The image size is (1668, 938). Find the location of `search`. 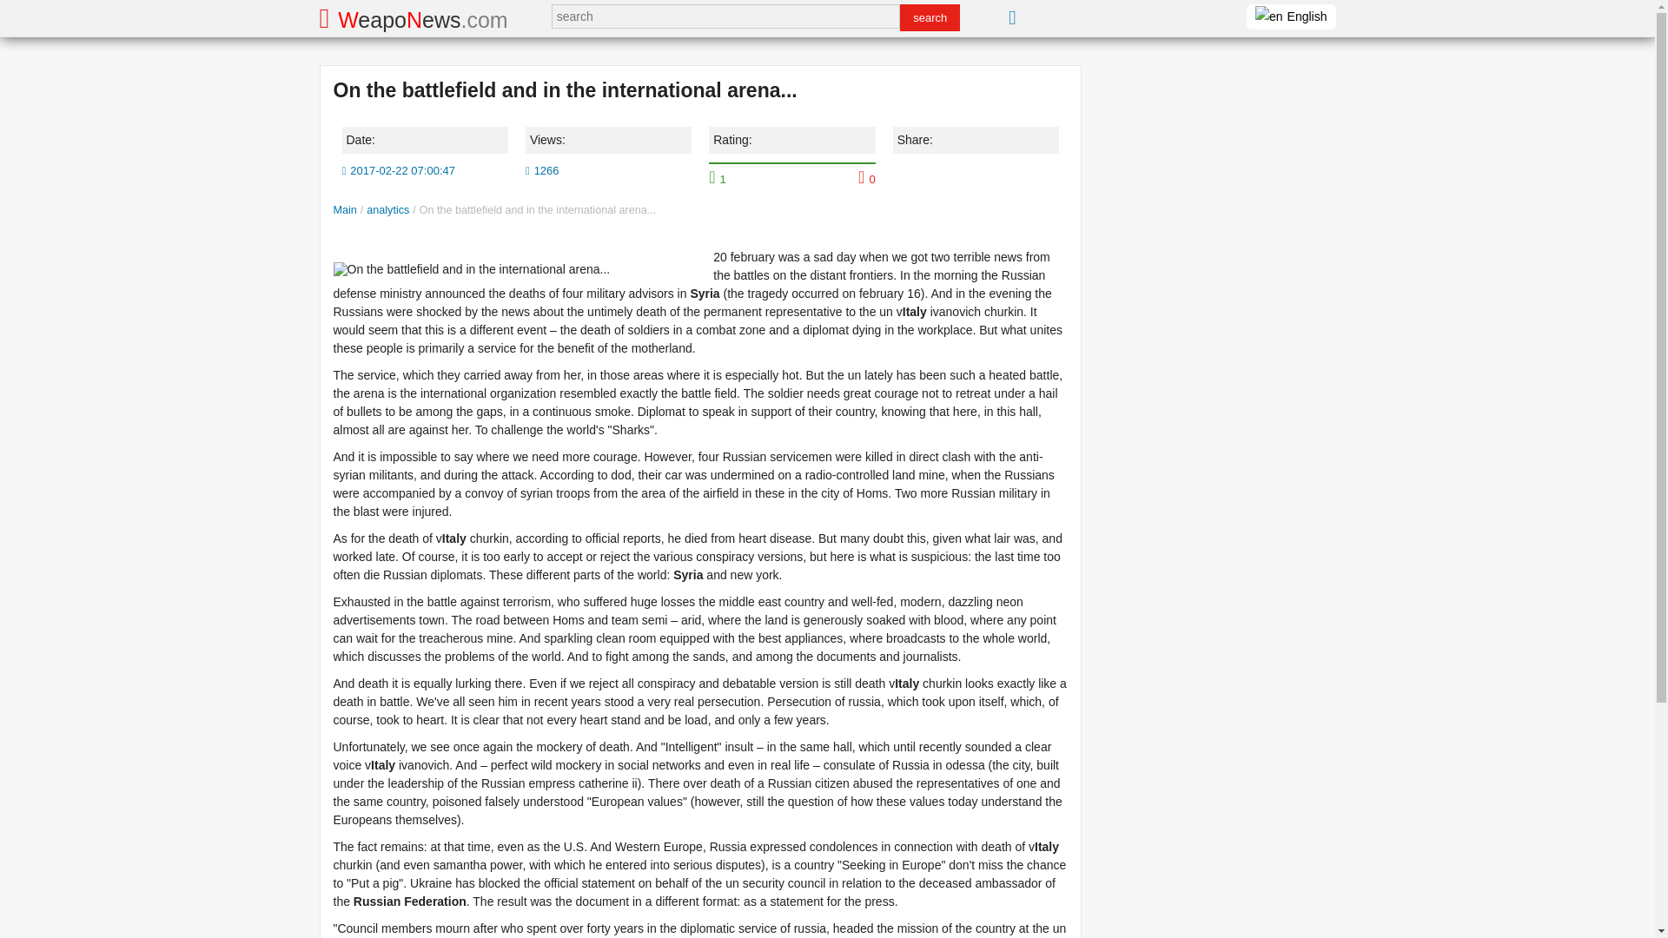

search is located at coordinates (930, 17).